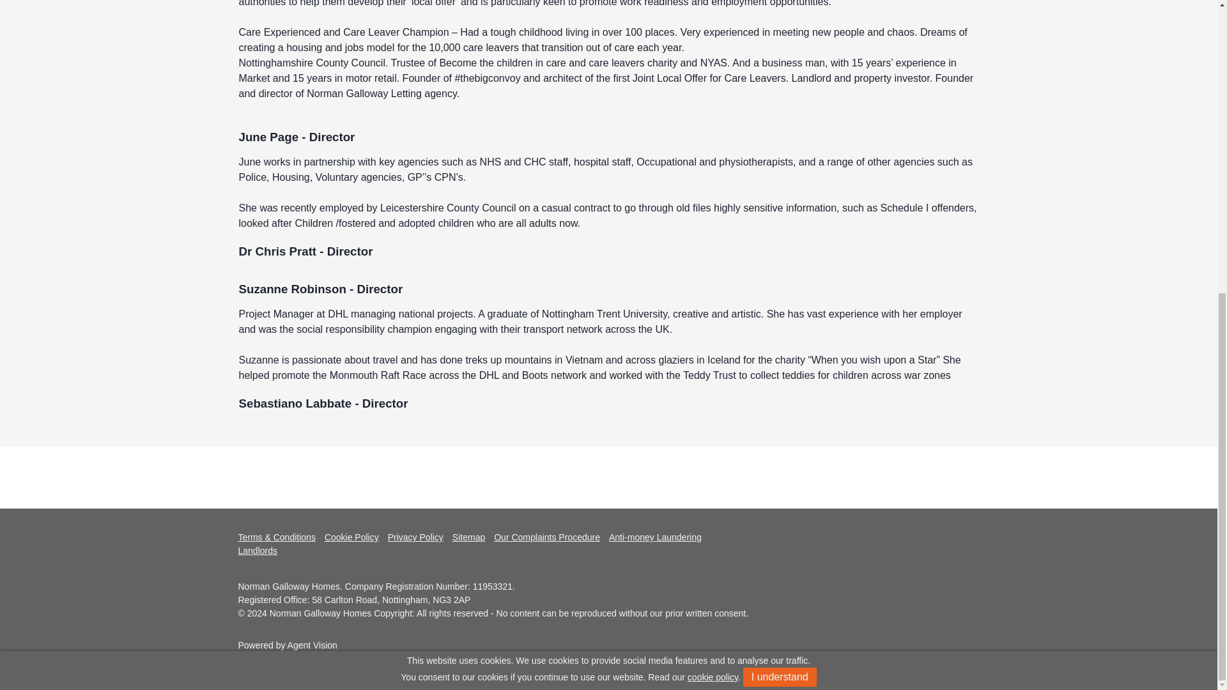 Image resolution: width=1227 pixels, height=690 pixels. I want to click on Powered by Agent Vision, so click(287, 645).